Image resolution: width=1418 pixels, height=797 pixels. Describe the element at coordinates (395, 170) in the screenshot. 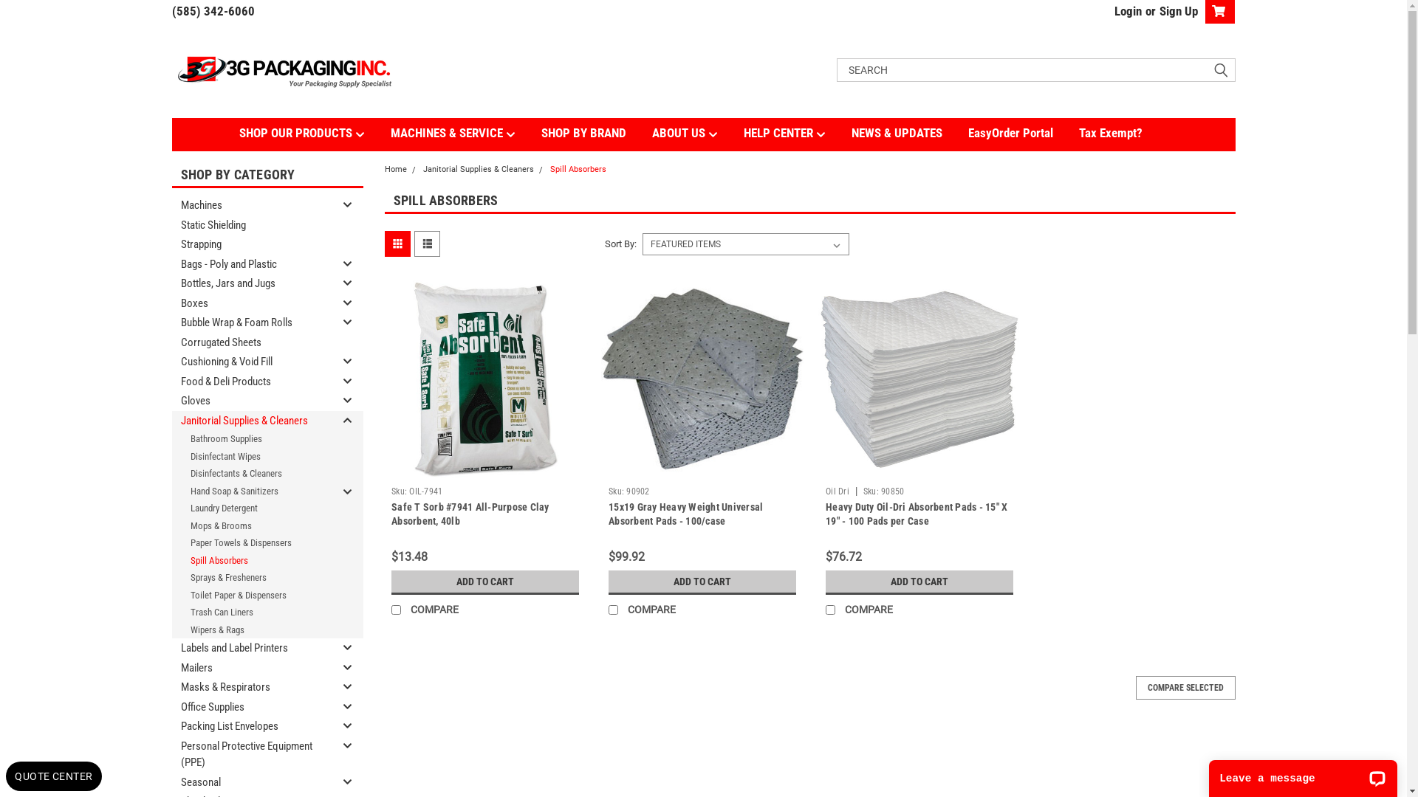

I see `Home` at that location.